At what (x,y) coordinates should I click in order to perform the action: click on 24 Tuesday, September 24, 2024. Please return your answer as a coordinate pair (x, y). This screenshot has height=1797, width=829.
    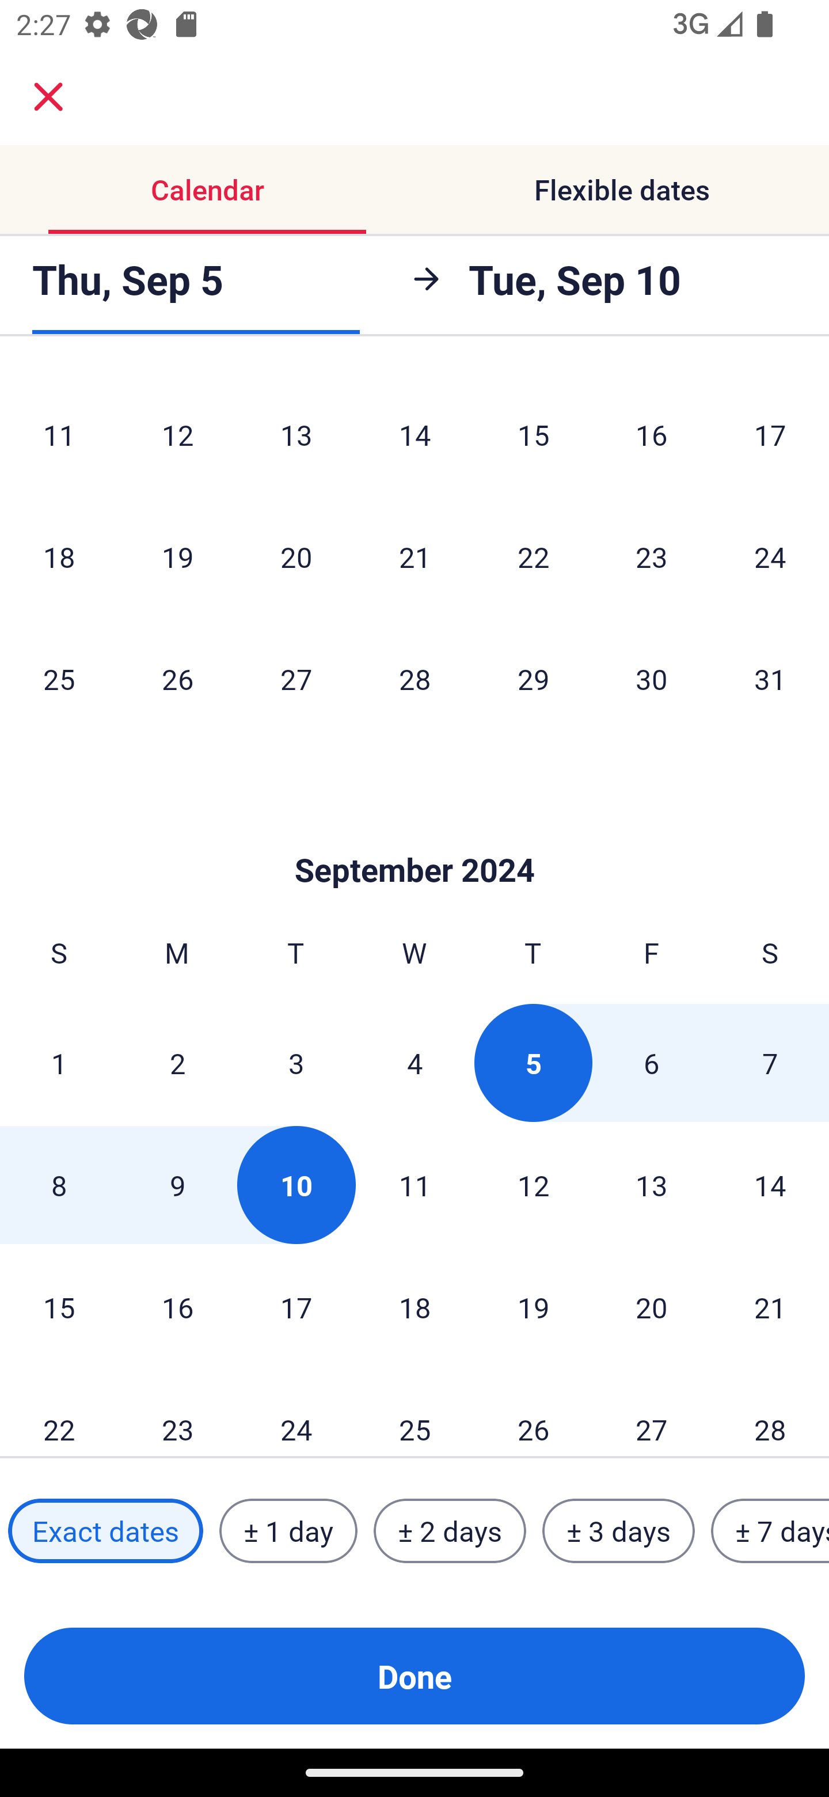
    Looking at the image, I should click on (296, 1412).